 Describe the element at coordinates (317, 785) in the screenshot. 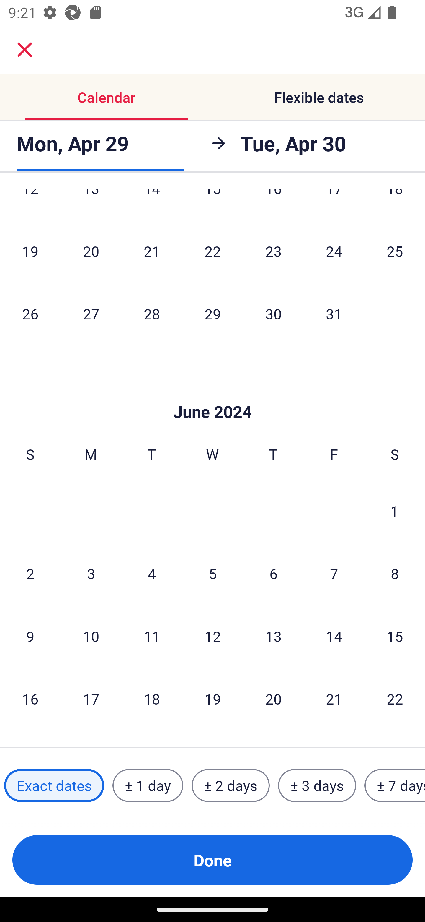

I see `± 3 days` at that location.